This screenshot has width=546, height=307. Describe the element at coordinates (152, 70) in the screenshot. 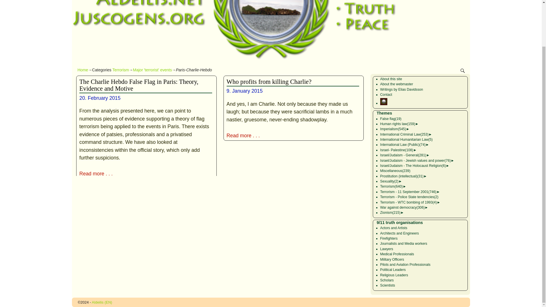

I see `Major 'terrorist' events` at that location.